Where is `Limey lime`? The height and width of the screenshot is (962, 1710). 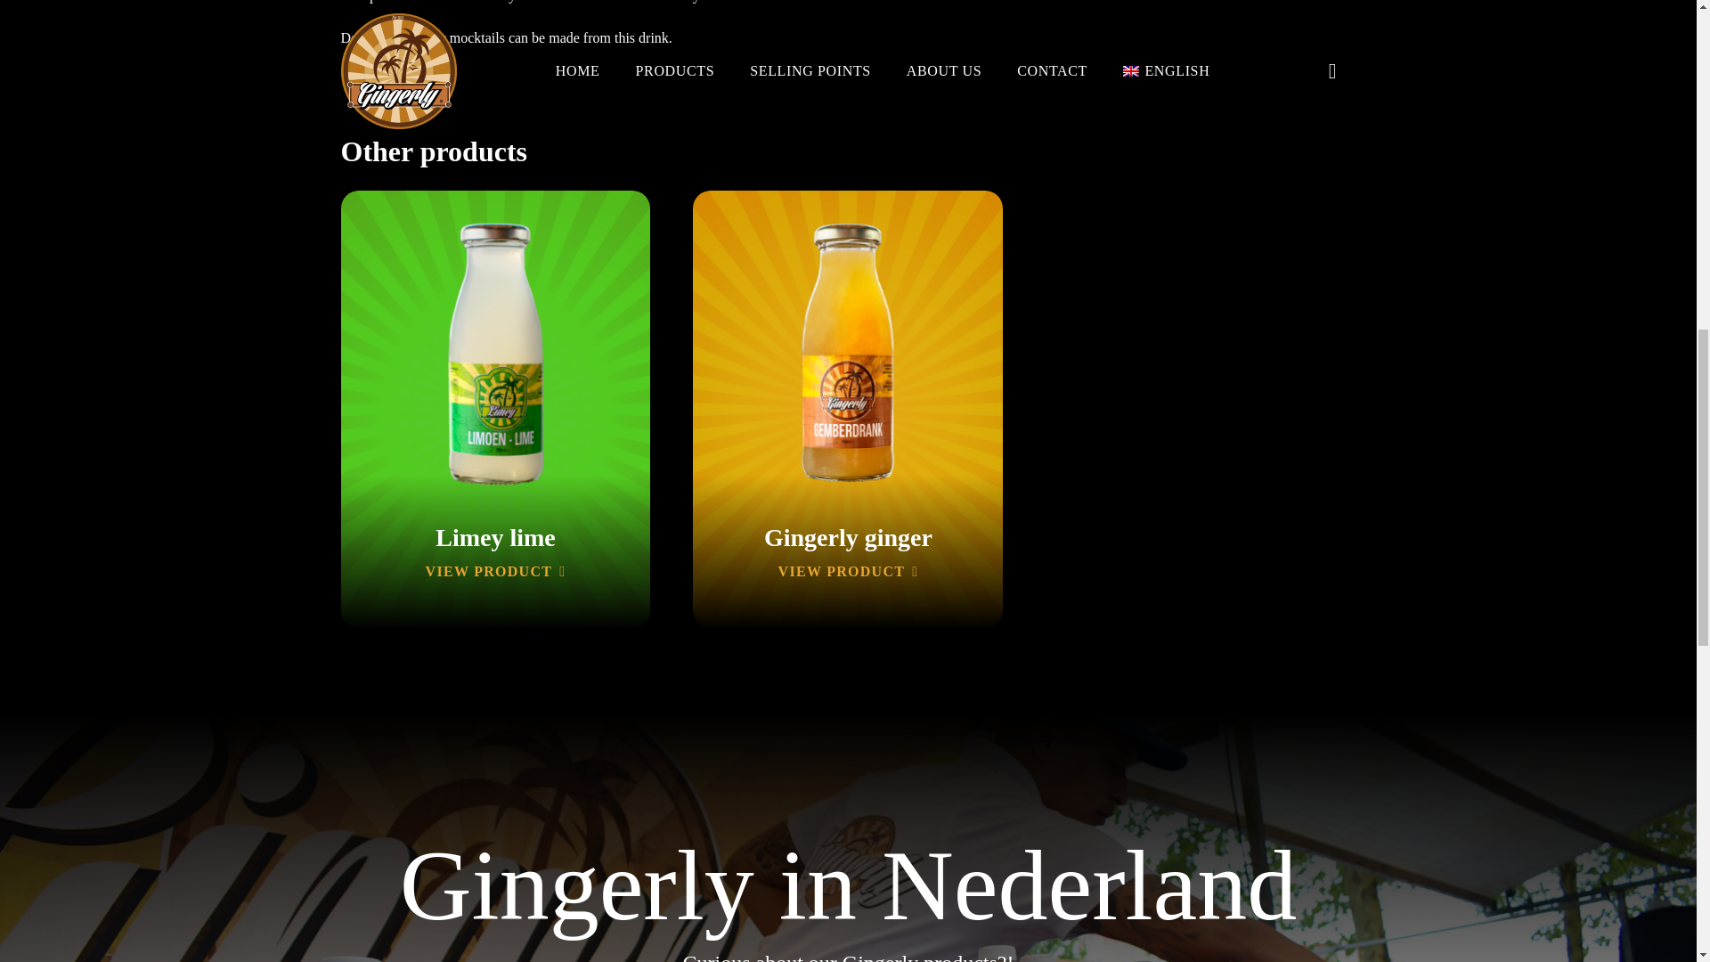 Limey lime is located at coordinates (495, 536).